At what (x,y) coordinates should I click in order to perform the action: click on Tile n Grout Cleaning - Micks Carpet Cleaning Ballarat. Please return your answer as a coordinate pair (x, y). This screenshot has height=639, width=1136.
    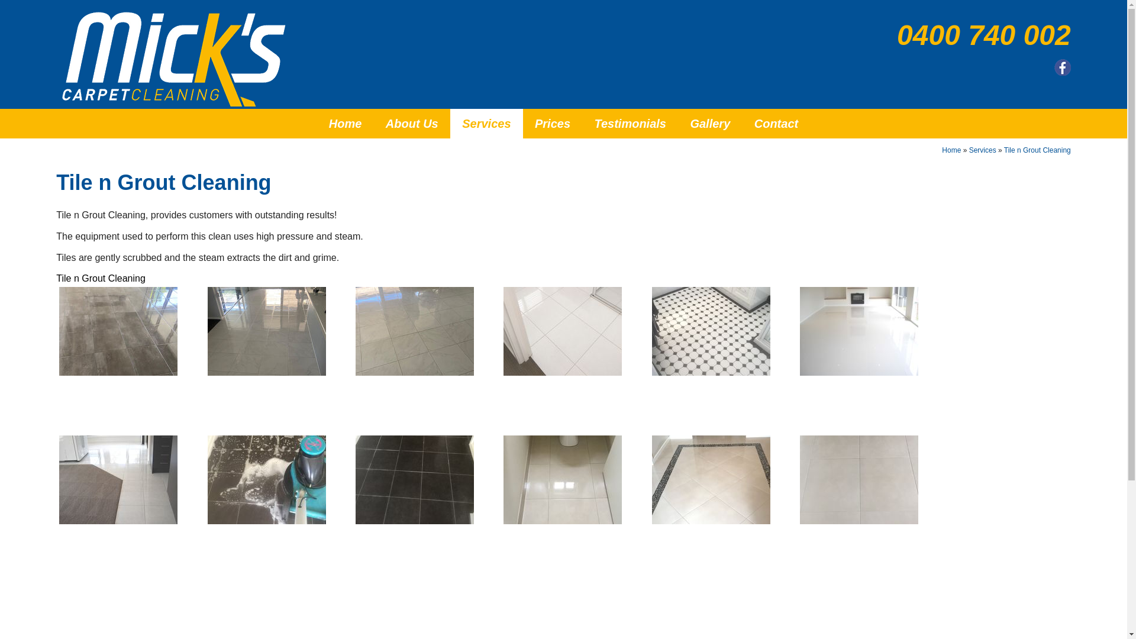
    Looking at the image, I should click on (711, 480).